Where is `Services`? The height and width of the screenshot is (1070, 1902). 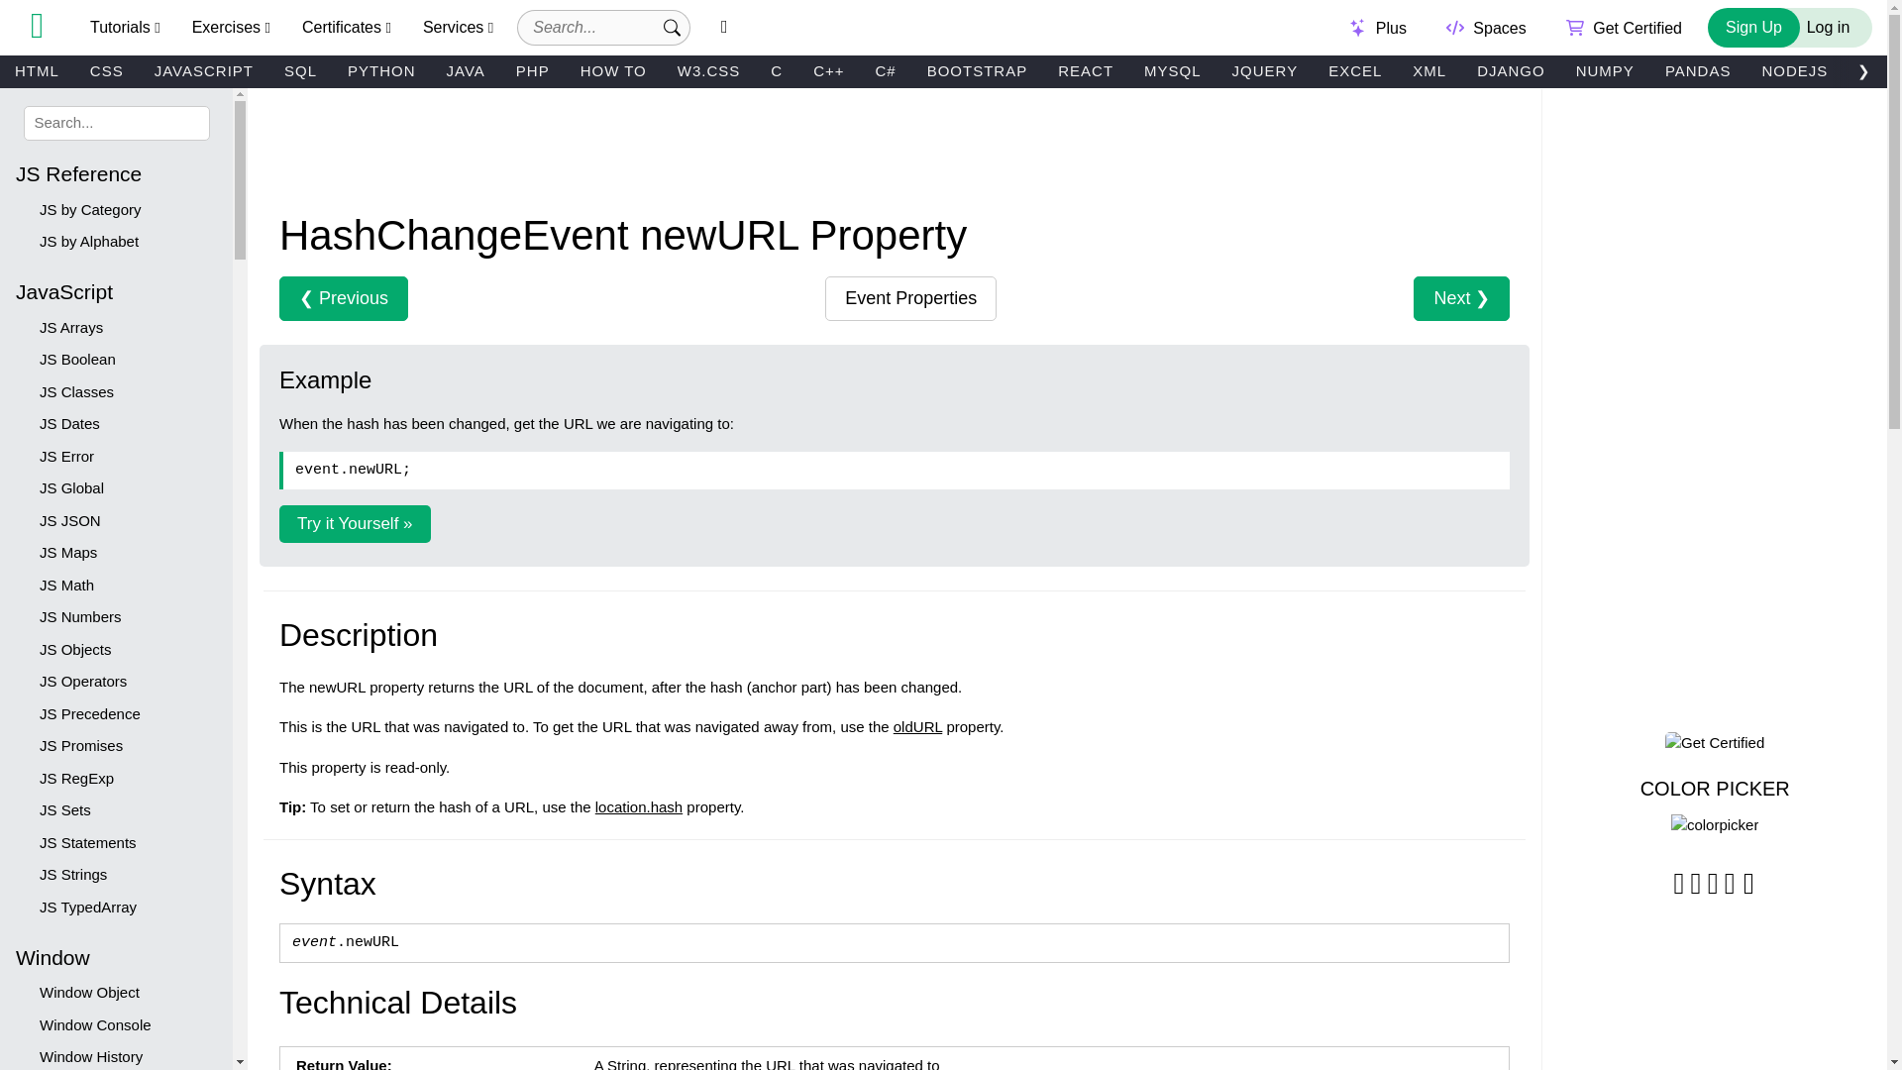 Services is located at coordinates (458, 28).